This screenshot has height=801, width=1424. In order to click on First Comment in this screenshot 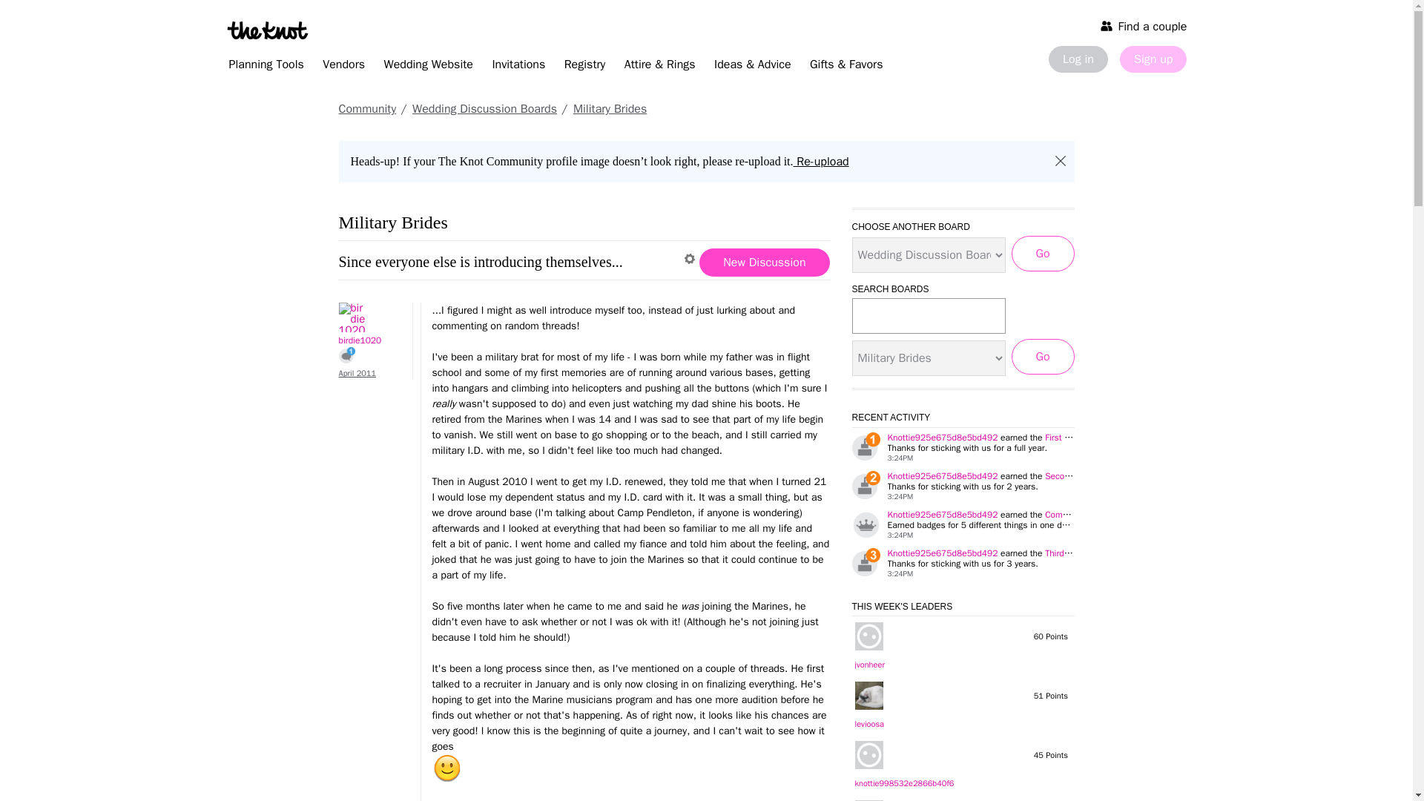, I will do `click(346, 355)`.